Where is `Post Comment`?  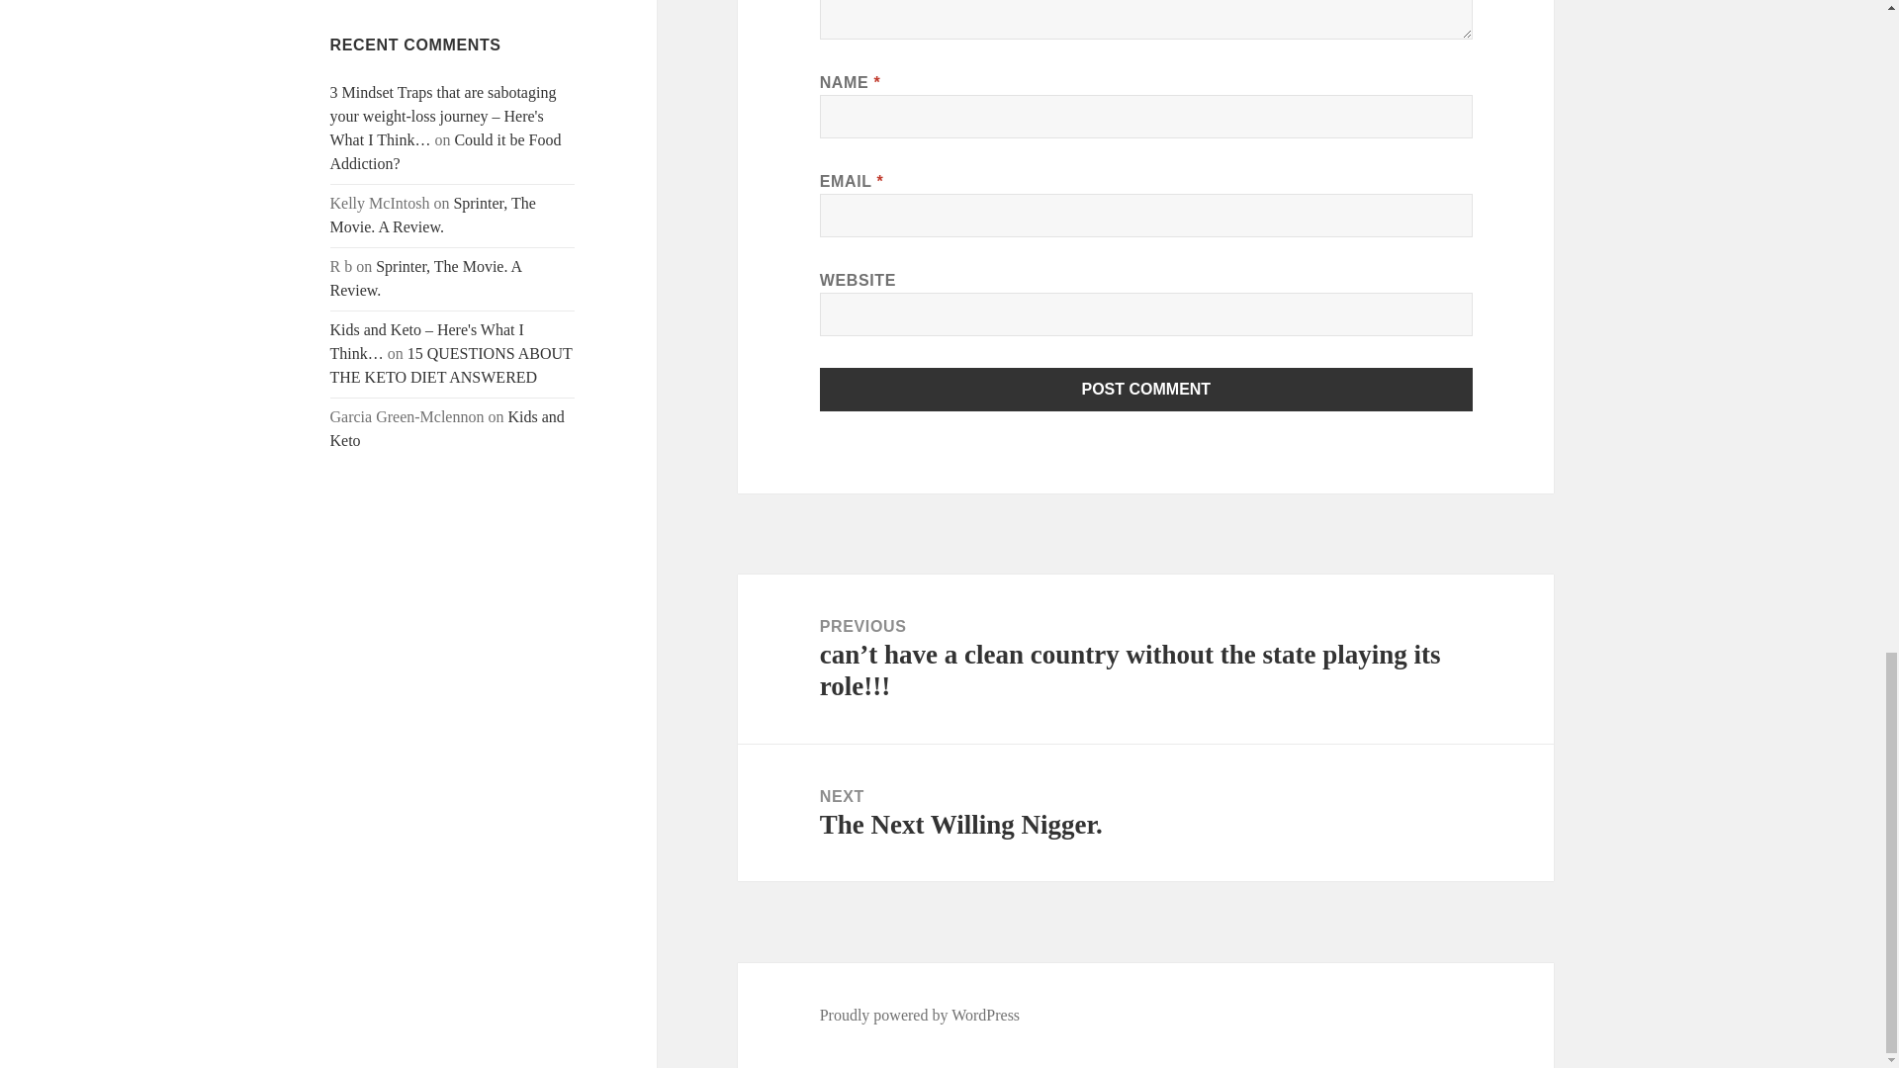 Post Comment is located at coordinates (1146, 389).